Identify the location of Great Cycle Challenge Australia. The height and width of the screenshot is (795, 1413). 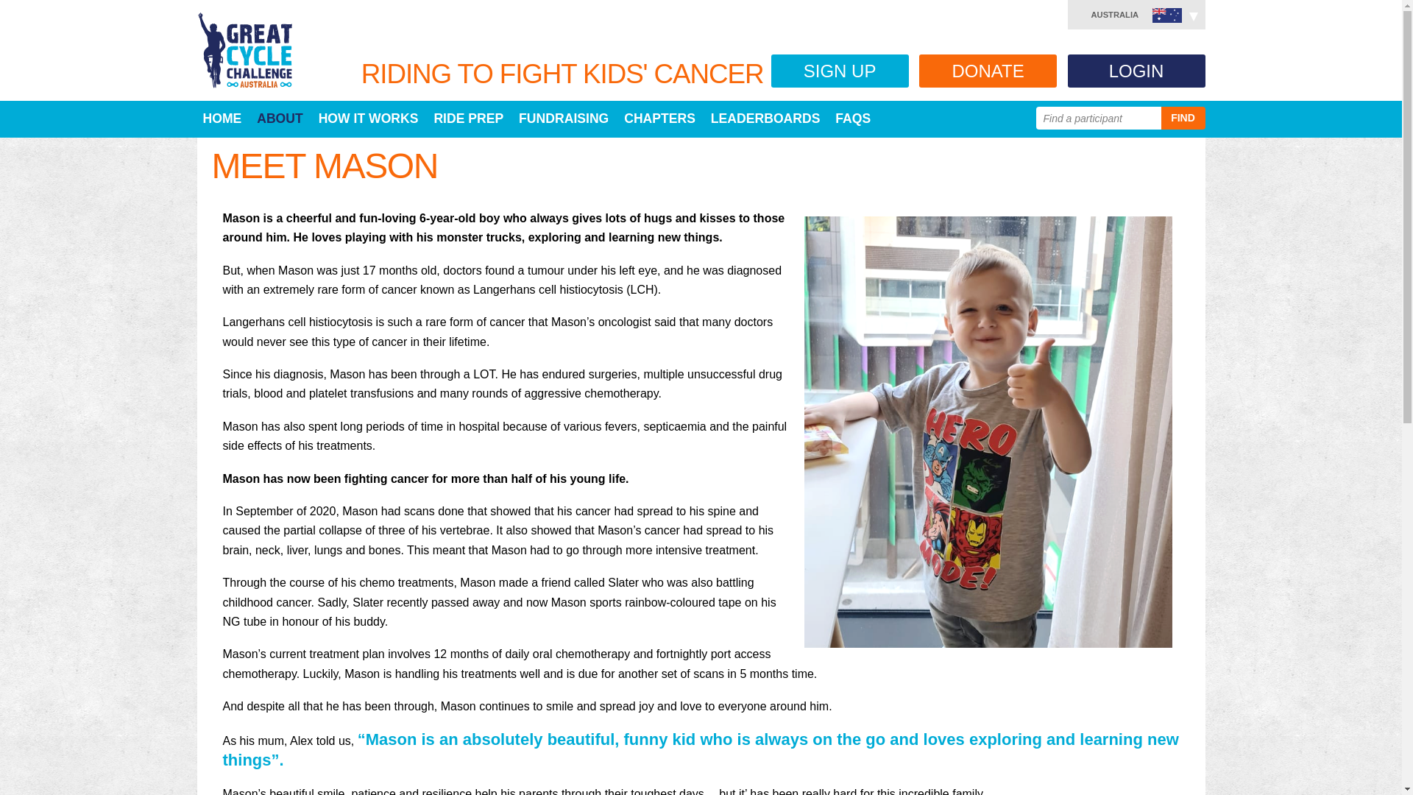
(244, 50).